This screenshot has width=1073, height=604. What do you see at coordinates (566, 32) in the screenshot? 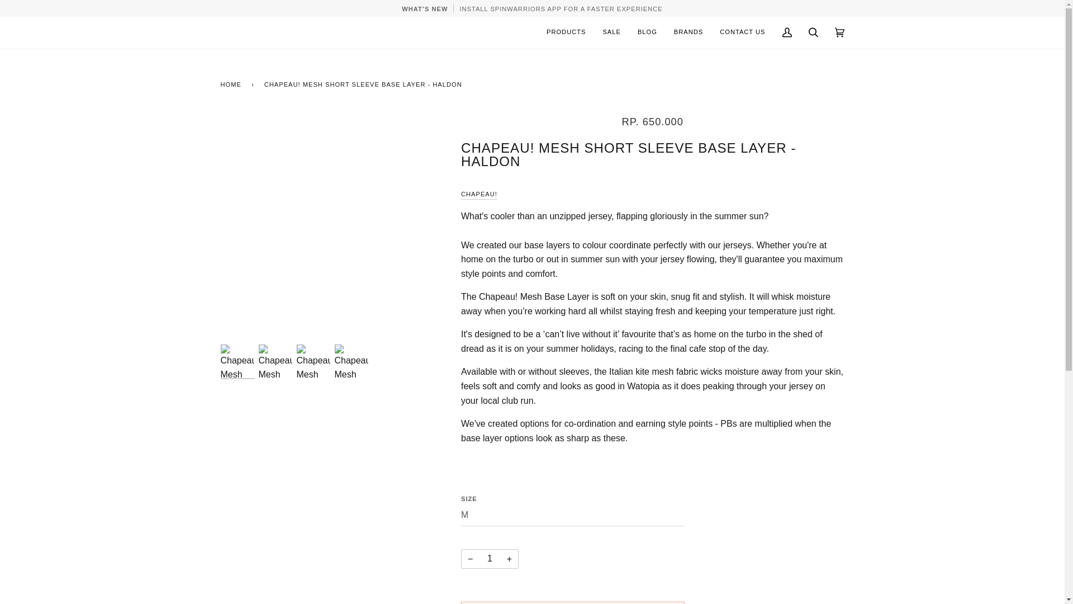
I see `PRODUCTS` at bounding box center [566, 32].